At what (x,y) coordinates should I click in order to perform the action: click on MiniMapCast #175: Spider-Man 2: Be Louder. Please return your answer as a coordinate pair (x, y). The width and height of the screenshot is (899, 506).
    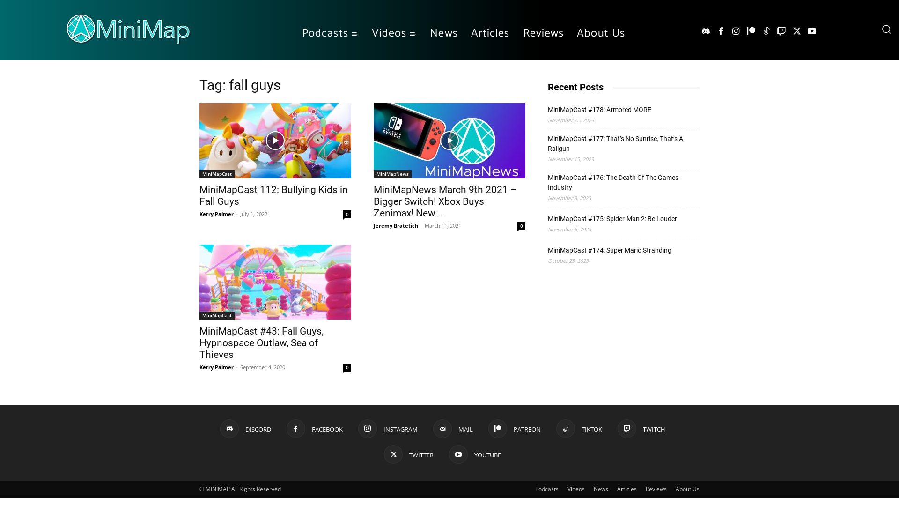
    Looking at the image, I should click on (612, 219).